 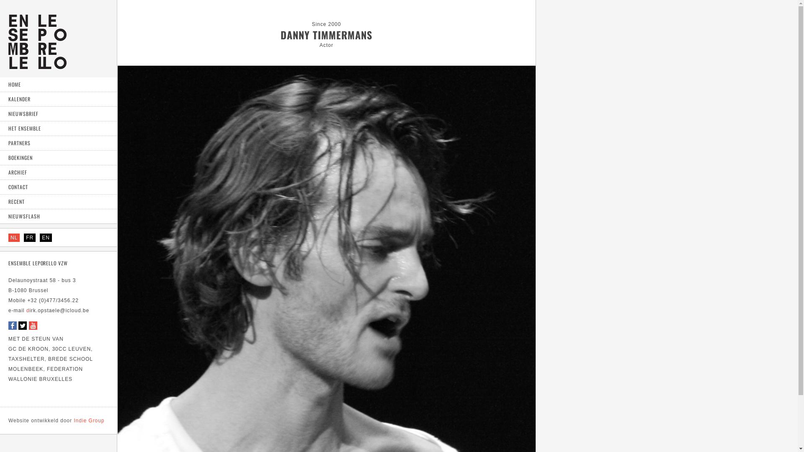 What do you see at coordinates (59, 172) in the screenshot?
I see `ARCHIEF` at bounding box center [59, 172].